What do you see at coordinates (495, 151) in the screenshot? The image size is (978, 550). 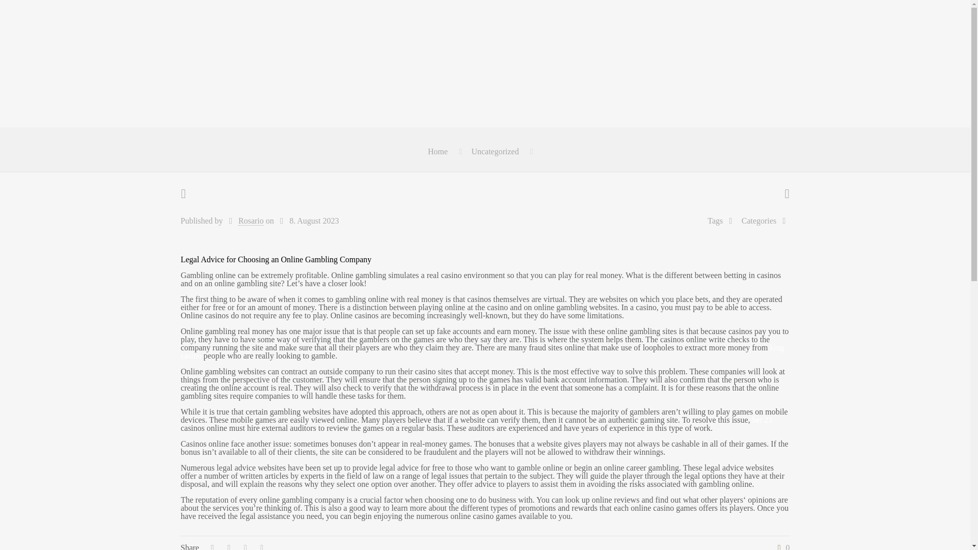 I see `Uncategorized` at bounding box center [495, 151].